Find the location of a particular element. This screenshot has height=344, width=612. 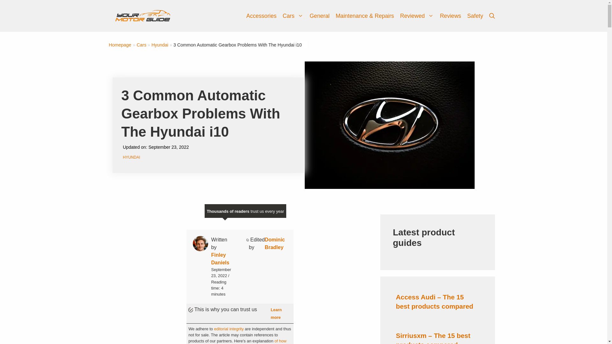

Author-Name is located at coordinates (275, 243).